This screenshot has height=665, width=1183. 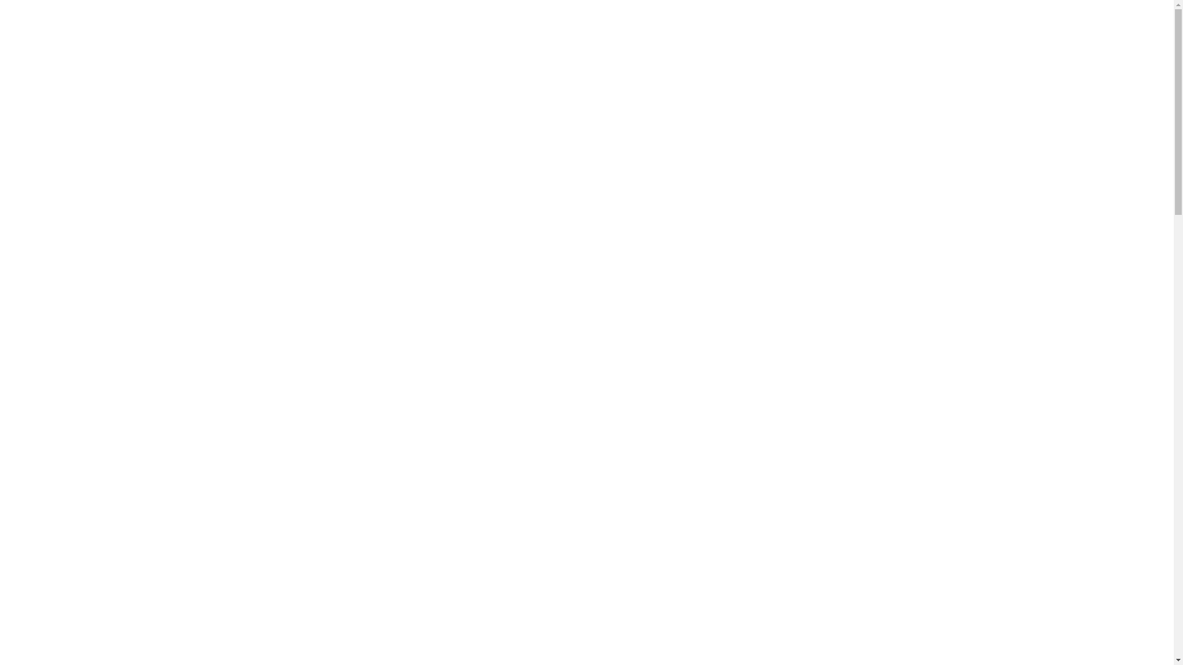 What do you see at coordinates (259, 281) in the screenshot?
I see `About Us` at bounding box center [259, 281].